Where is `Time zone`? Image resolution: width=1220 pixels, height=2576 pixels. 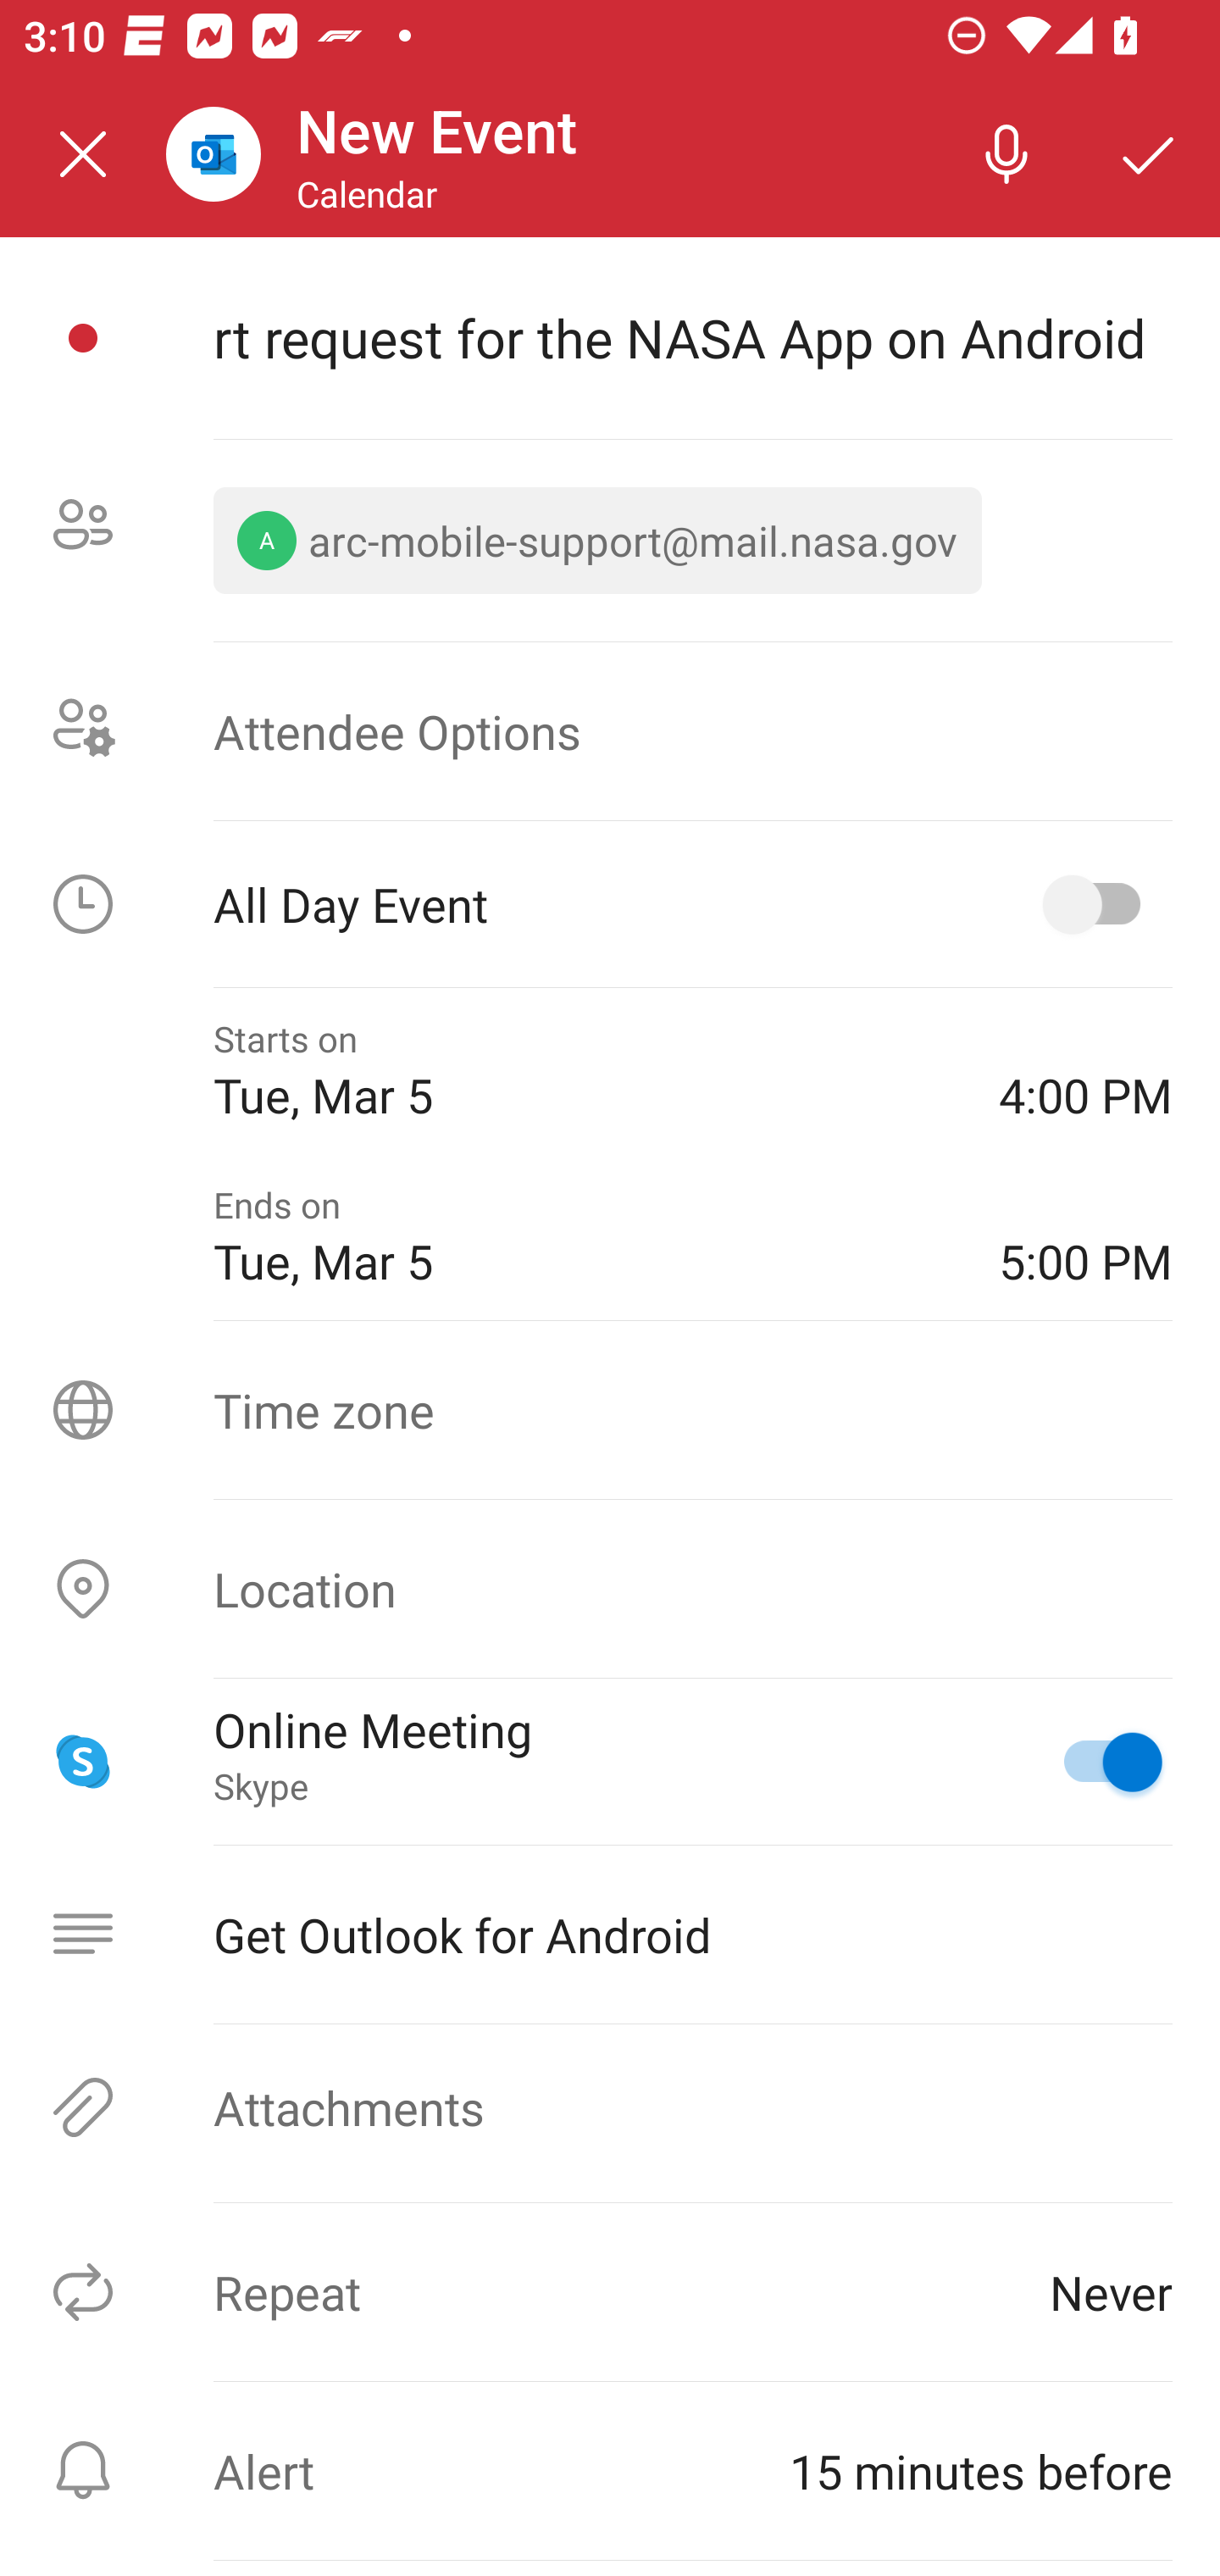
Time zone is located at coordinates (610, 1410).